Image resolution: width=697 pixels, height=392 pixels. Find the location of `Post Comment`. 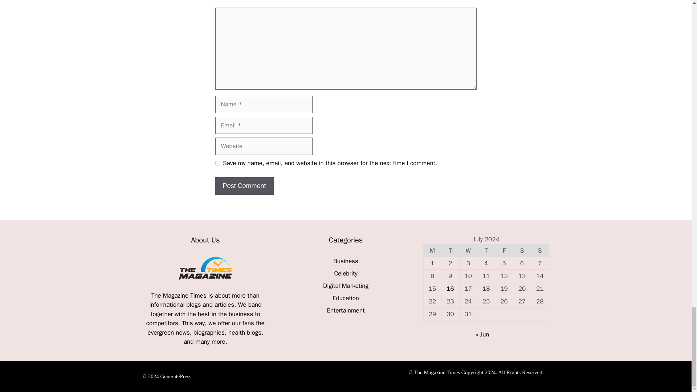

Post Comment is located at coordinates (244, 186).